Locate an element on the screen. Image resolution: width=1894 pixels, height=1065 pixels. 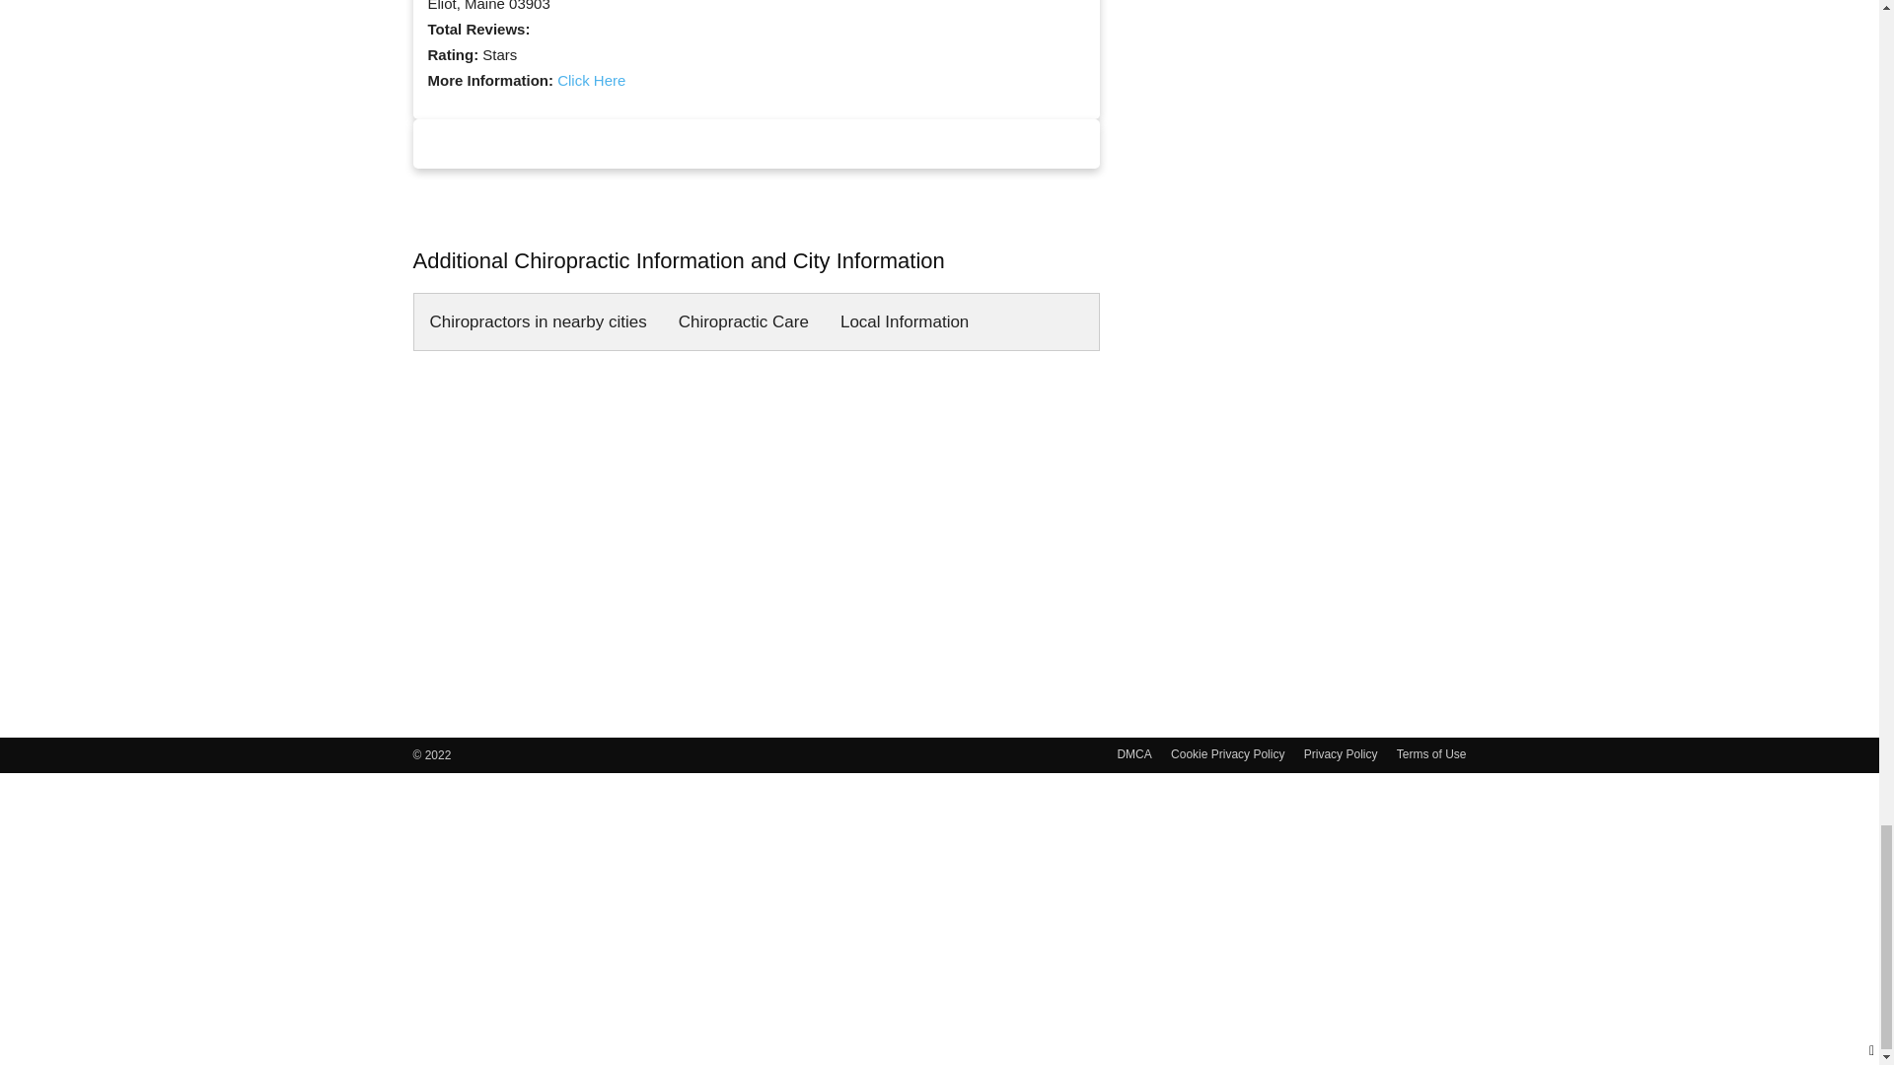
Chiropractic Care is located at coordinates (744, 322).